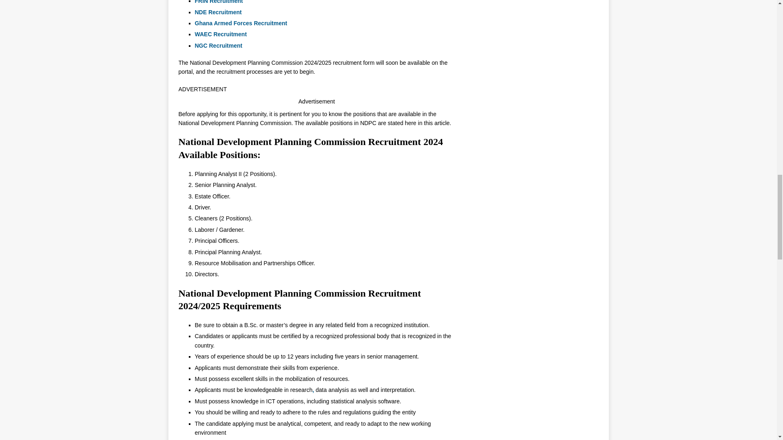 The height and width of the screenshot is (440, 783). I want to click on Ghana Armed Forces Recruitment , so click(242, 23).